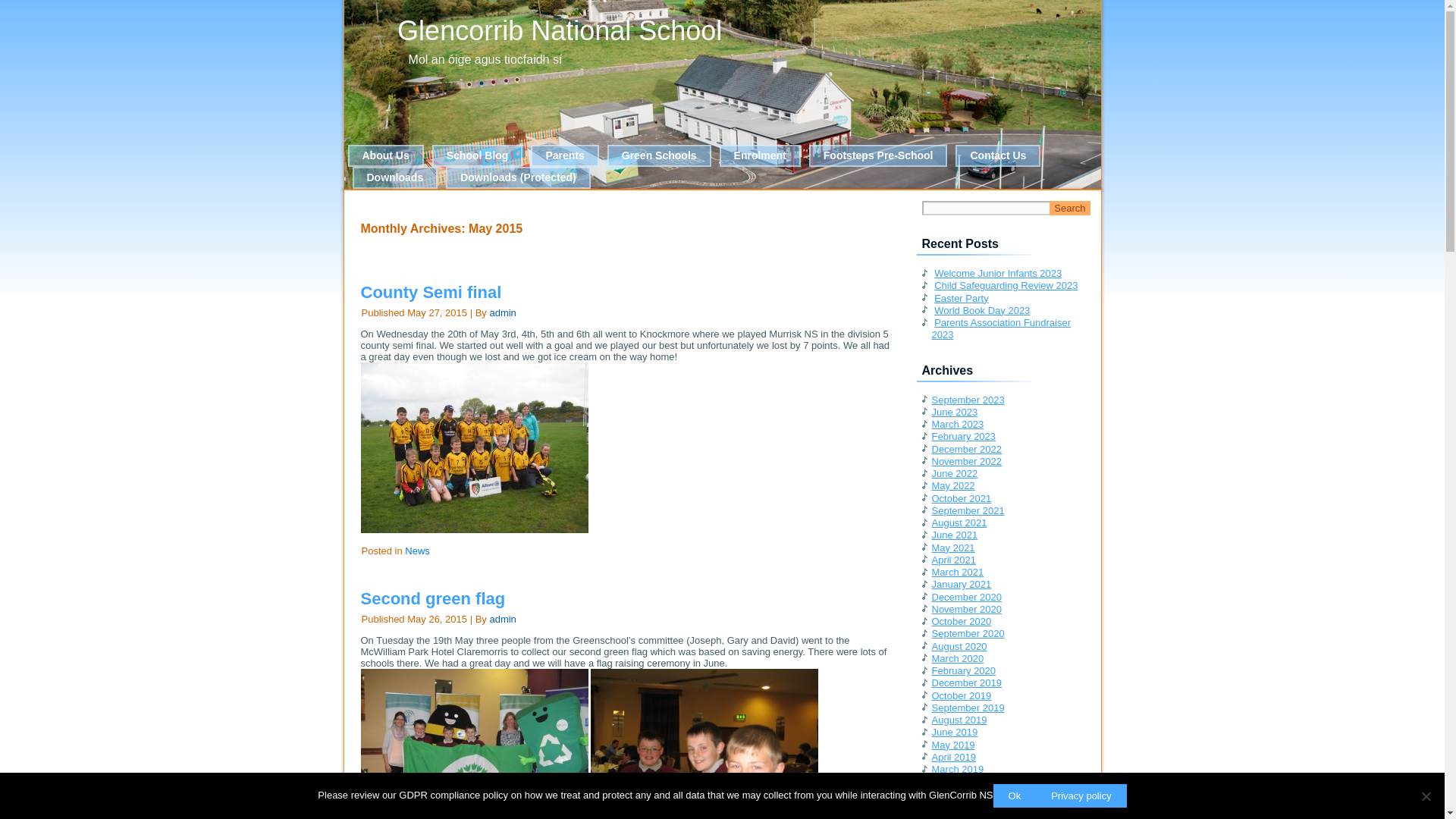 This screenshot has width=1456, height=819. I want to click on Green Schools, so click(659, 156).